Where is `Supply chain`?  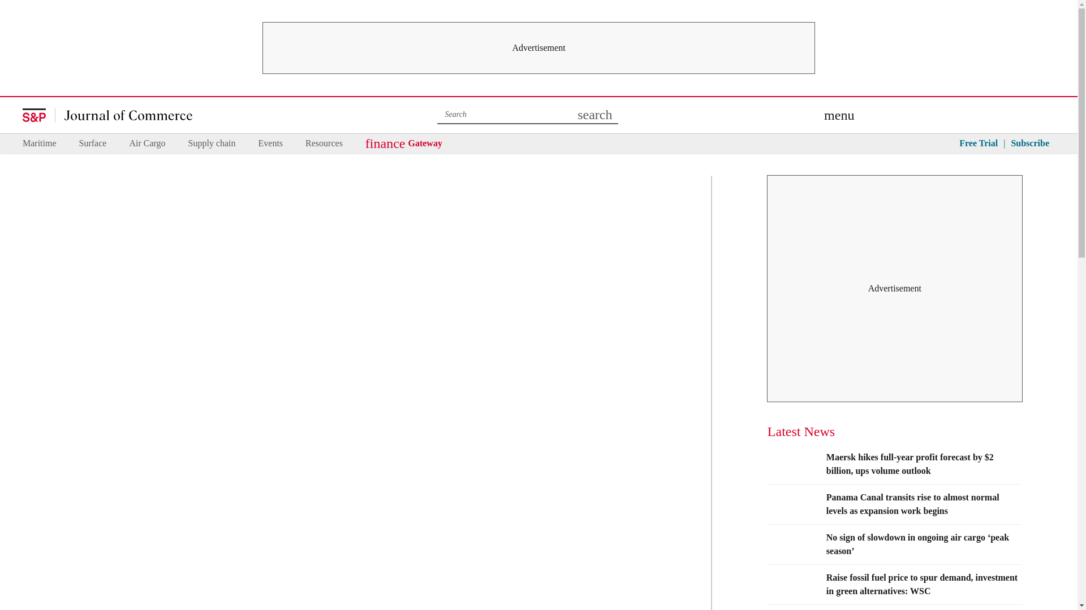 Supply chain is located at coordinates (212, 143).